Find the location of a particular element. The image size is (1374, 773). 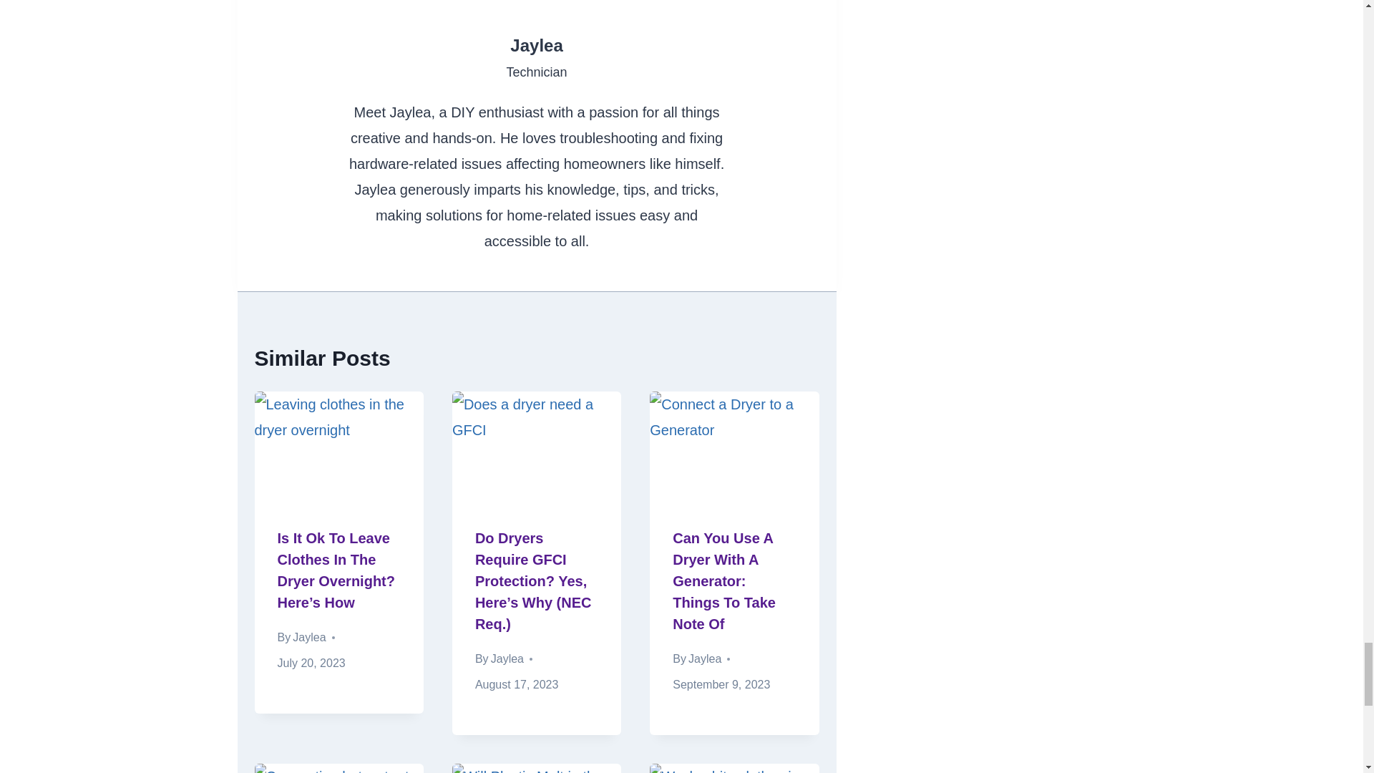

Jaylea is located at coordinates (507, 658).